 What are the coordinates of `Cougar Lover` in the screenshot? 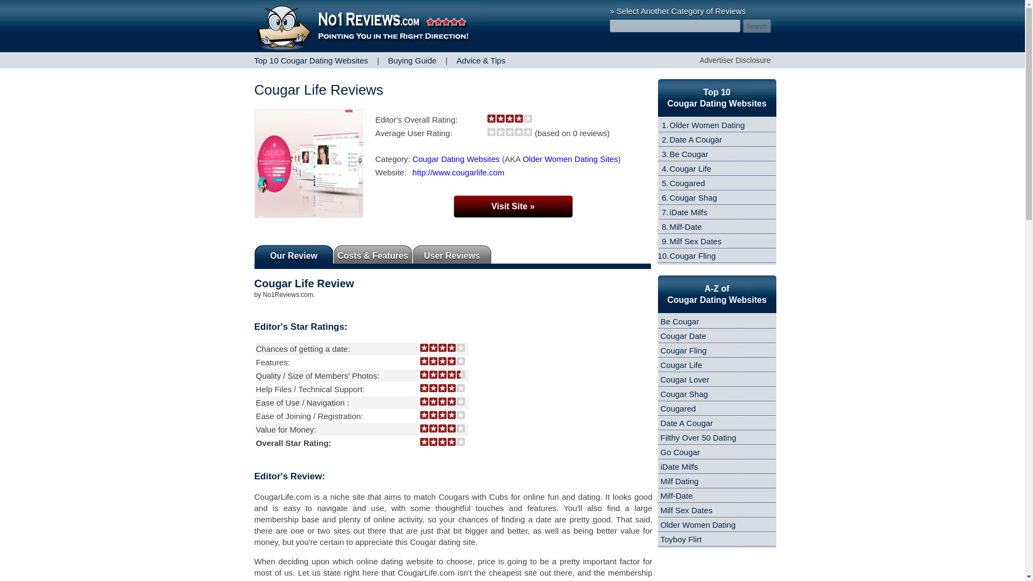 It's located at (685, 379).